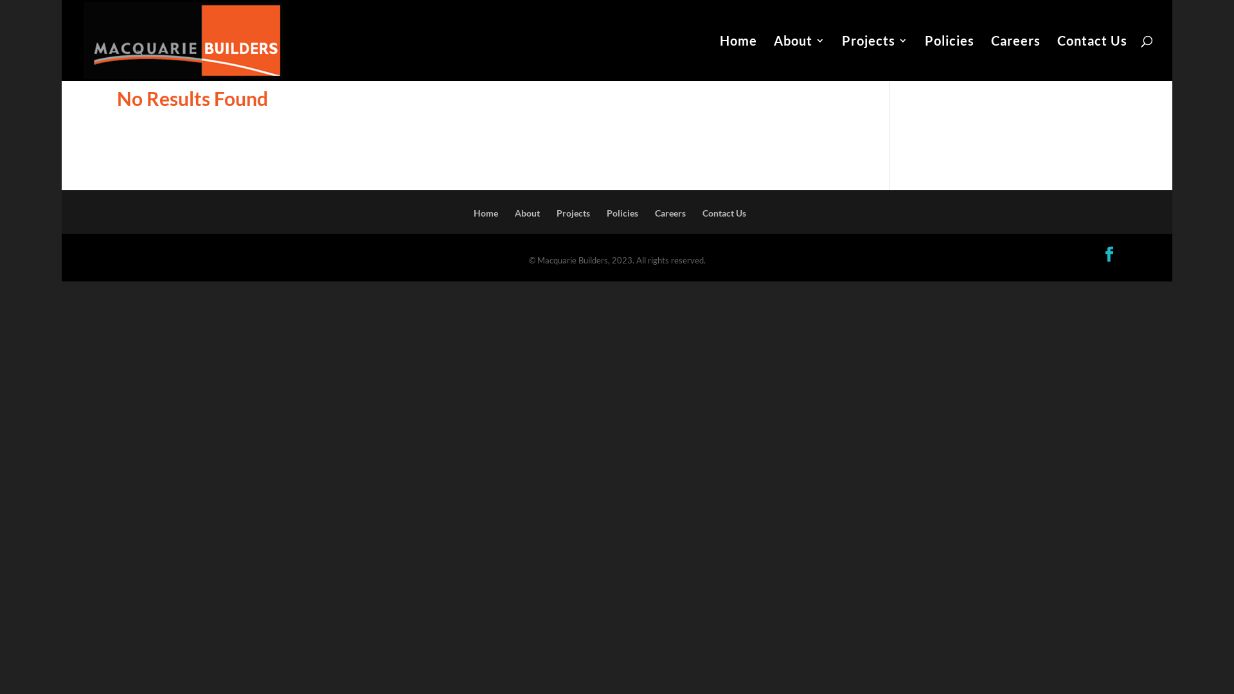 This screenshot has height=694, width=1234. What do you see at coordinates (724, 213) in the screenshot?
I see `Contact Us` at bounding box center [724, 213].